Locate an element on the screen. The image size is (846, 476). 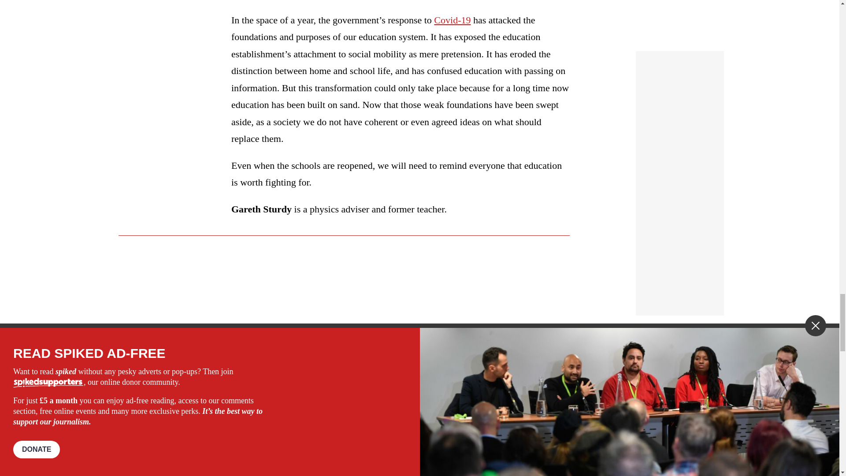
Share on Twitter is located at coordinates (274, 435).